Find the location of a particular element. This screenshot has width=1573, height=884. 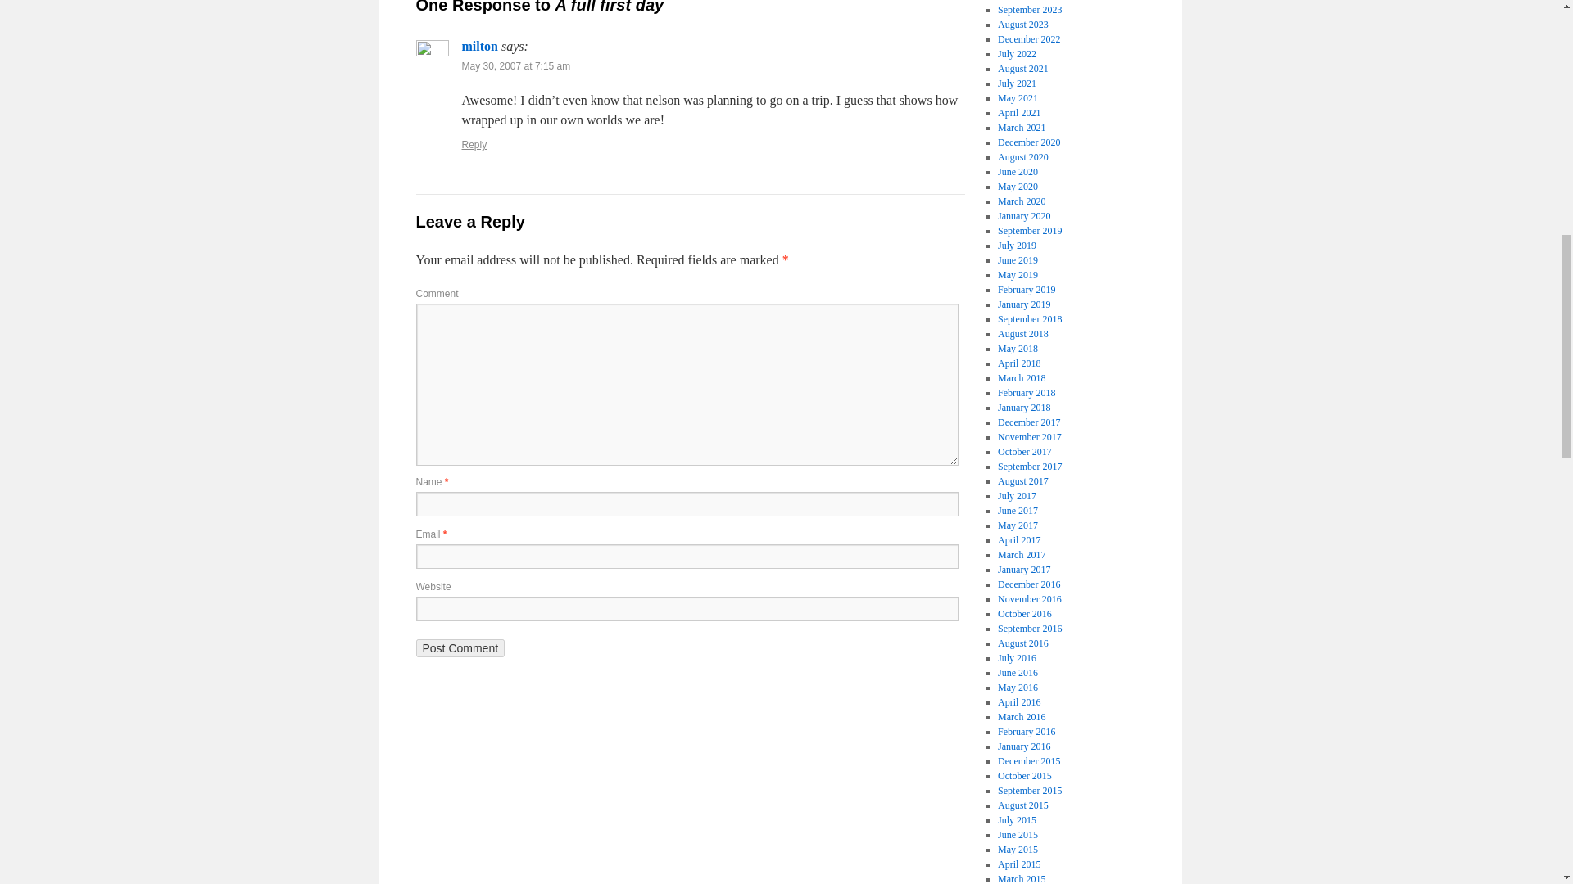

May 30, 2007 at 7:15 am is located at coordinates (516, 65).